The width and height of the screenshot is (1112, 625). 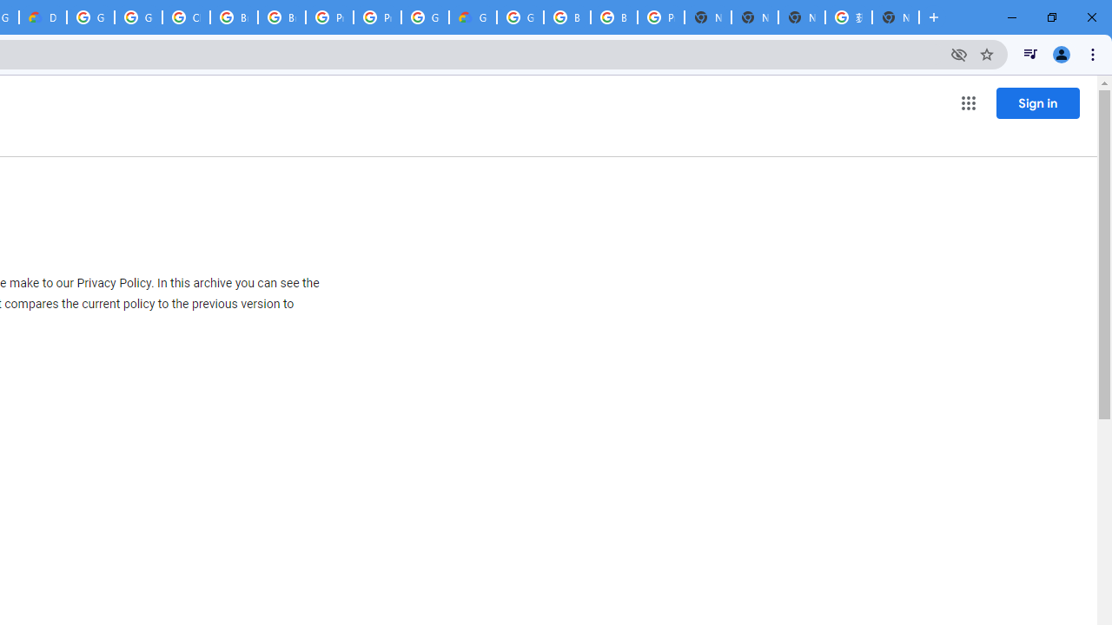 I want to click on Google Cloud Estimate Summary, so click(x=473, y=17).